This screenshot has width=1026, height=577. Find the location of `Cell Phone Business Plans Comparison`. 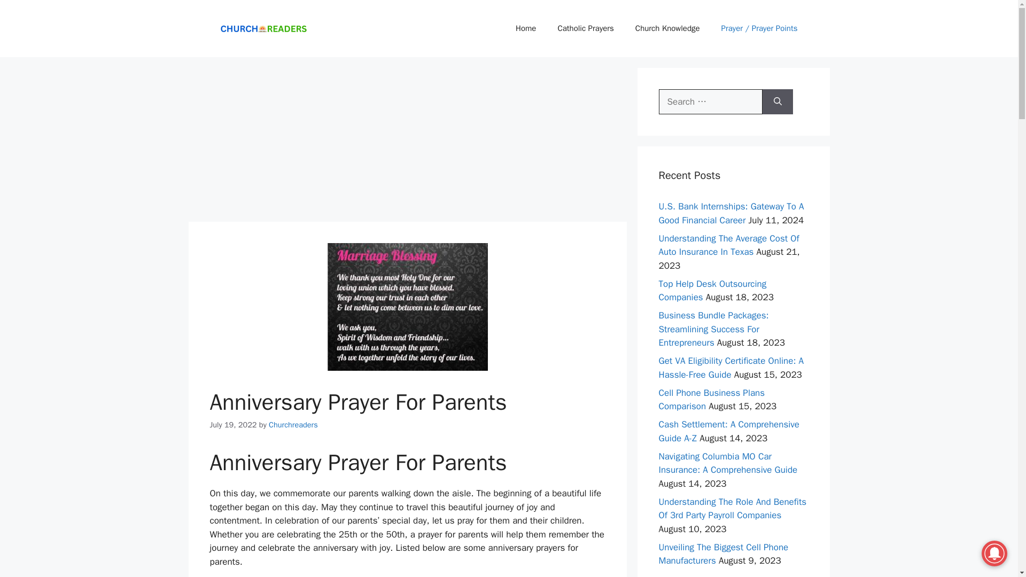

Cell Phone Business Plans Comparison is located at coordinates (711, 400).